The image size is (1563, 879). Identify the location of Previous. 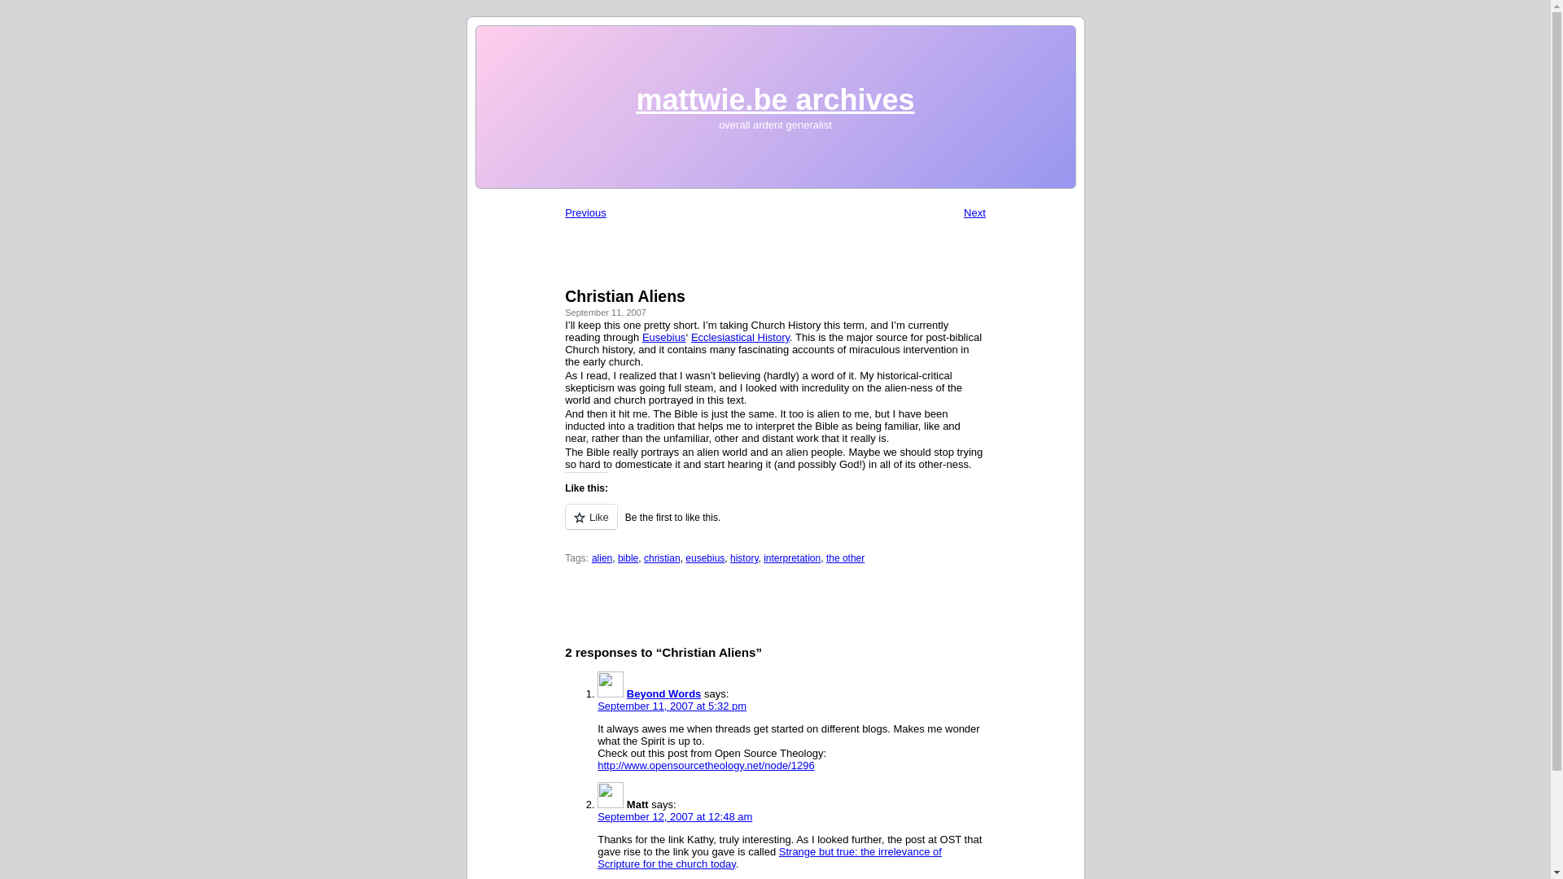
(584, 212).